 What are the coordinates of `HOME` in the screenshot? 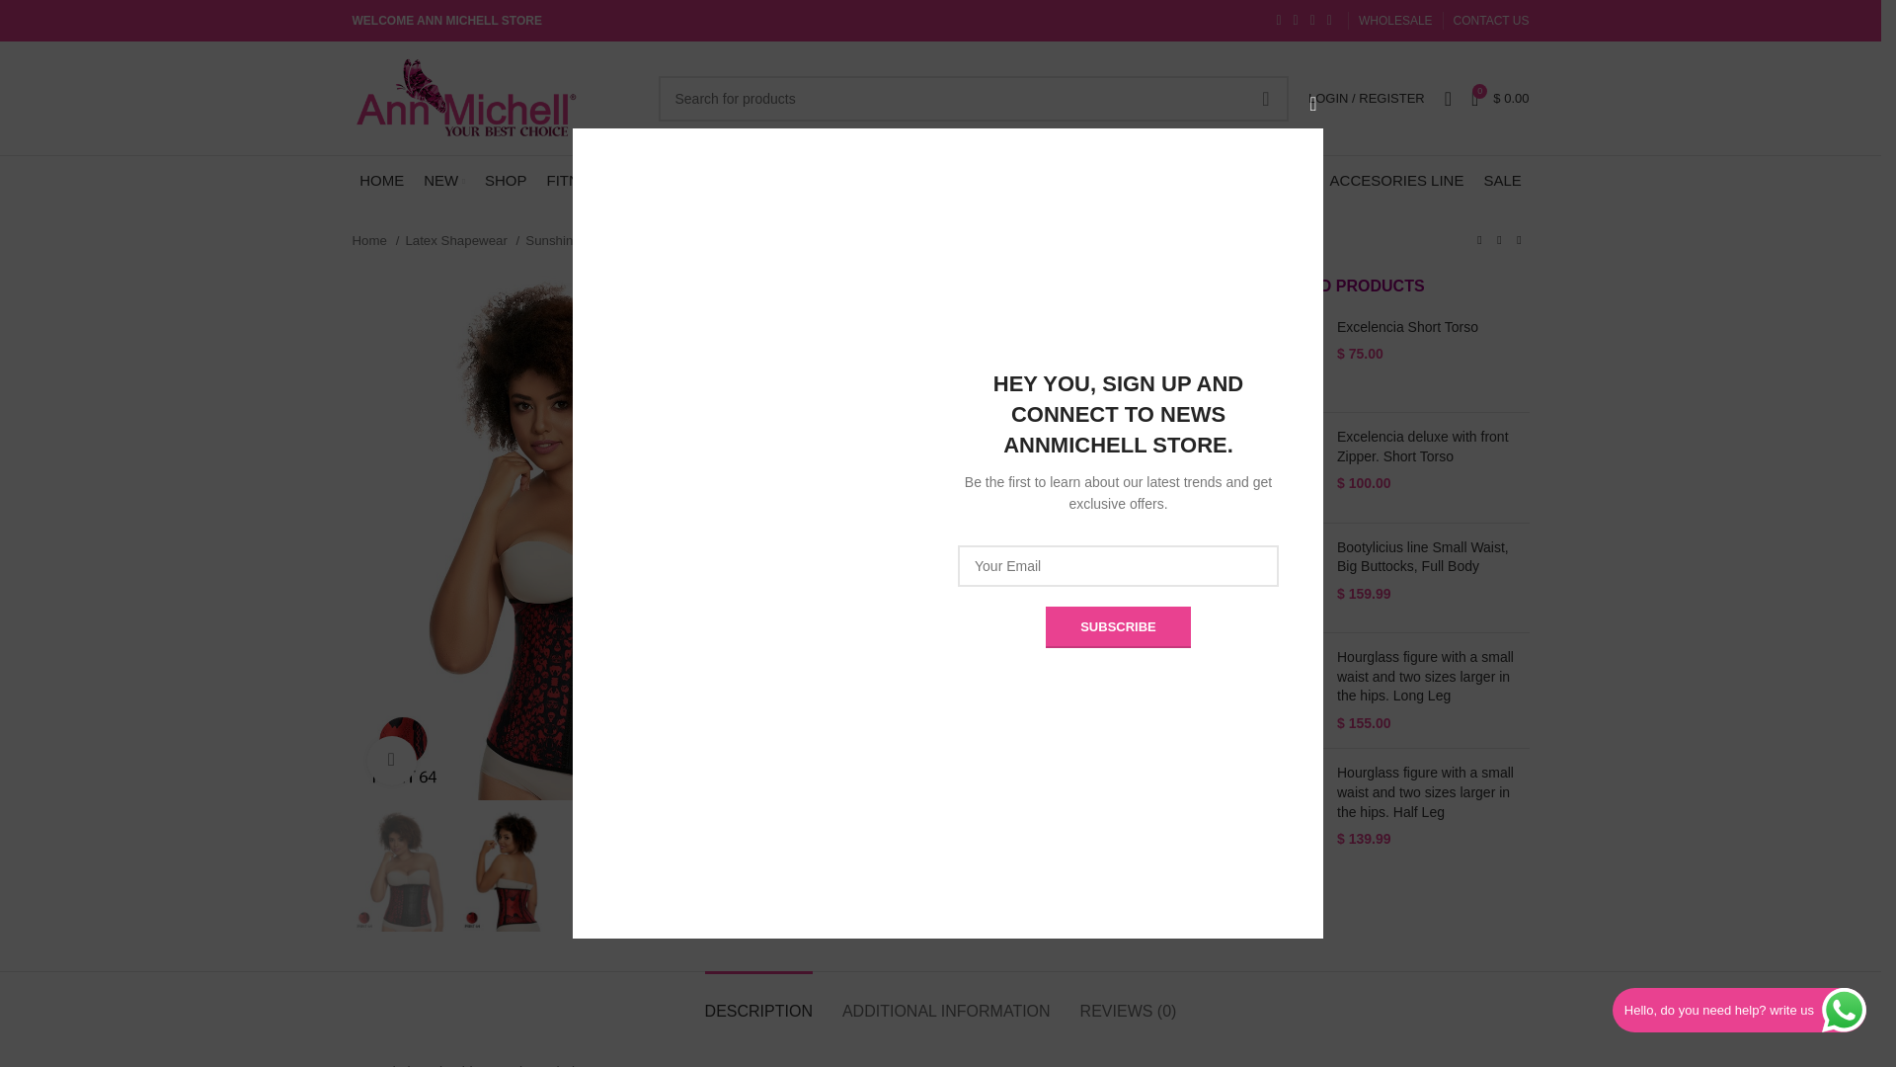 It's located at (381, 181).